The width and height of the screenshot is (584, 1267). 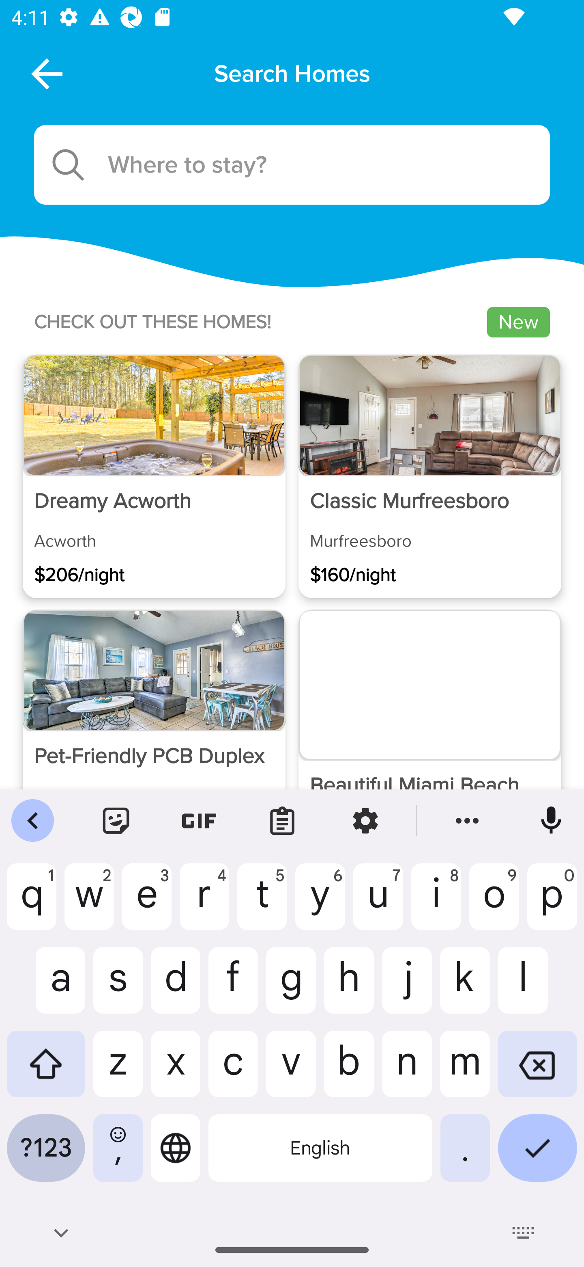 What do you see at coordinates (45, 73) in the screenshot?
I see `Icon close screen` at bounding box center [45, 73].